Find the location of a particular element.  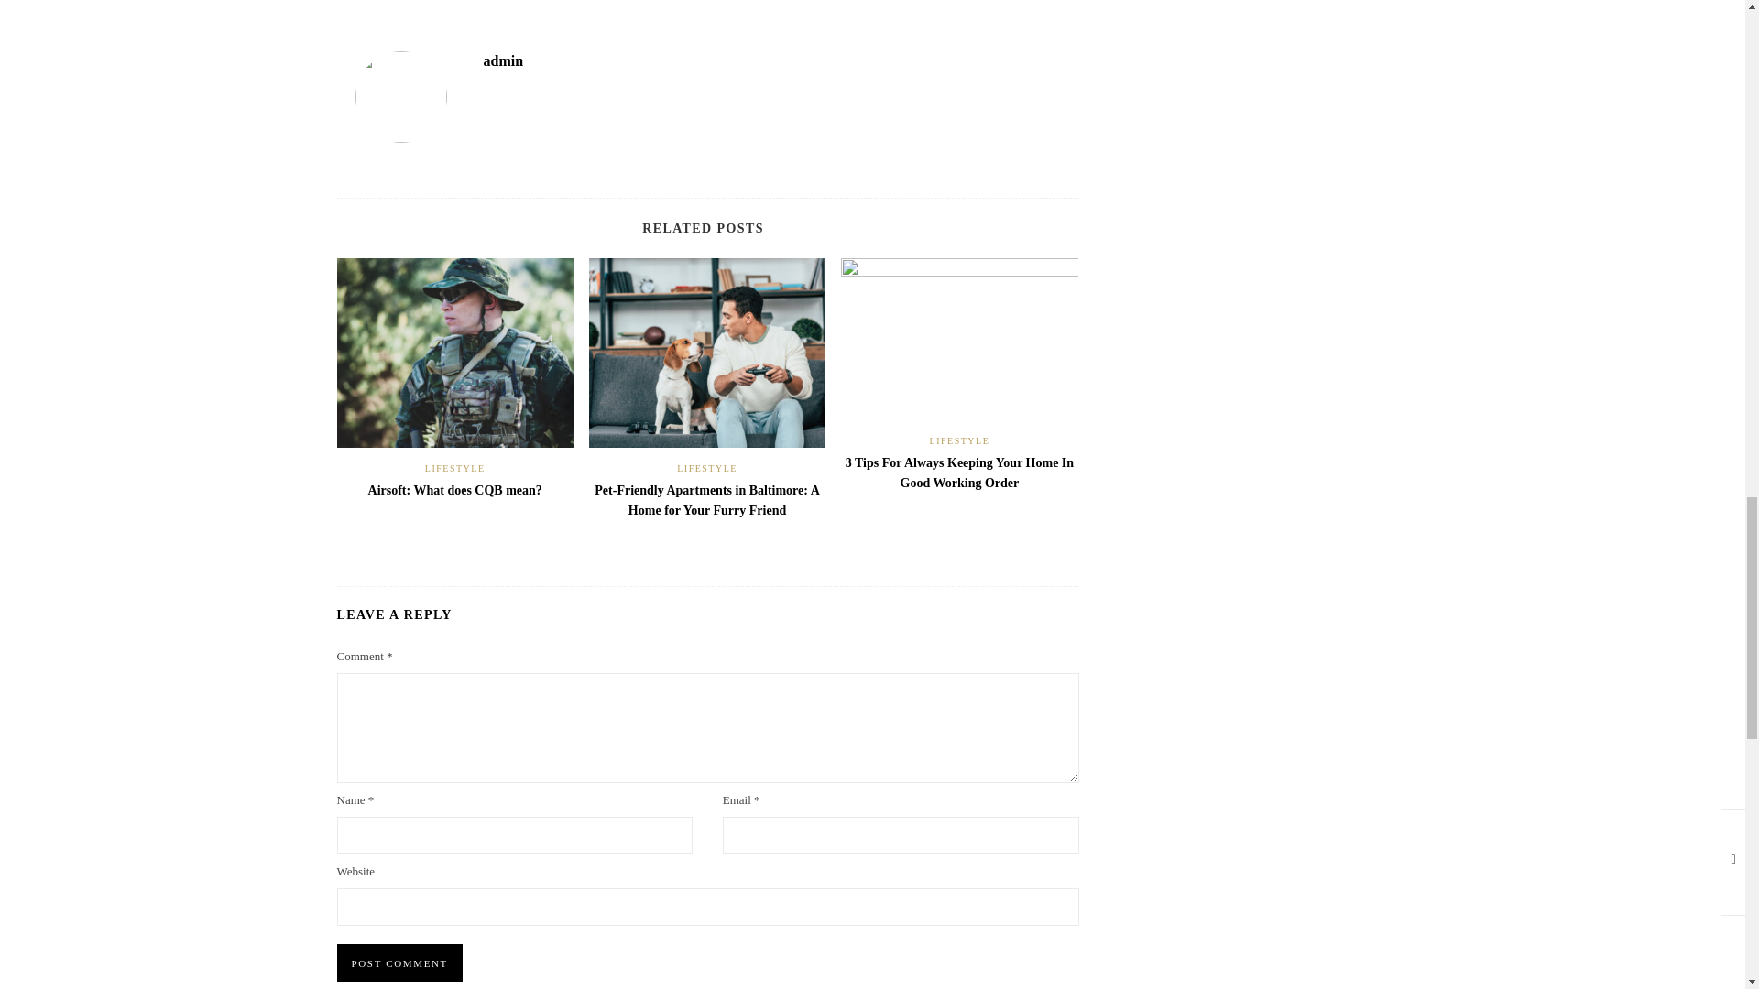

admin is located at coordinates (504, 60).